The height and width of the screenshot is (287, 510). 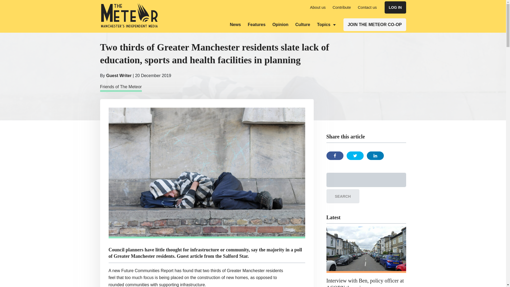 I want to click on Share on Twitter, so click(x=355, y=156).